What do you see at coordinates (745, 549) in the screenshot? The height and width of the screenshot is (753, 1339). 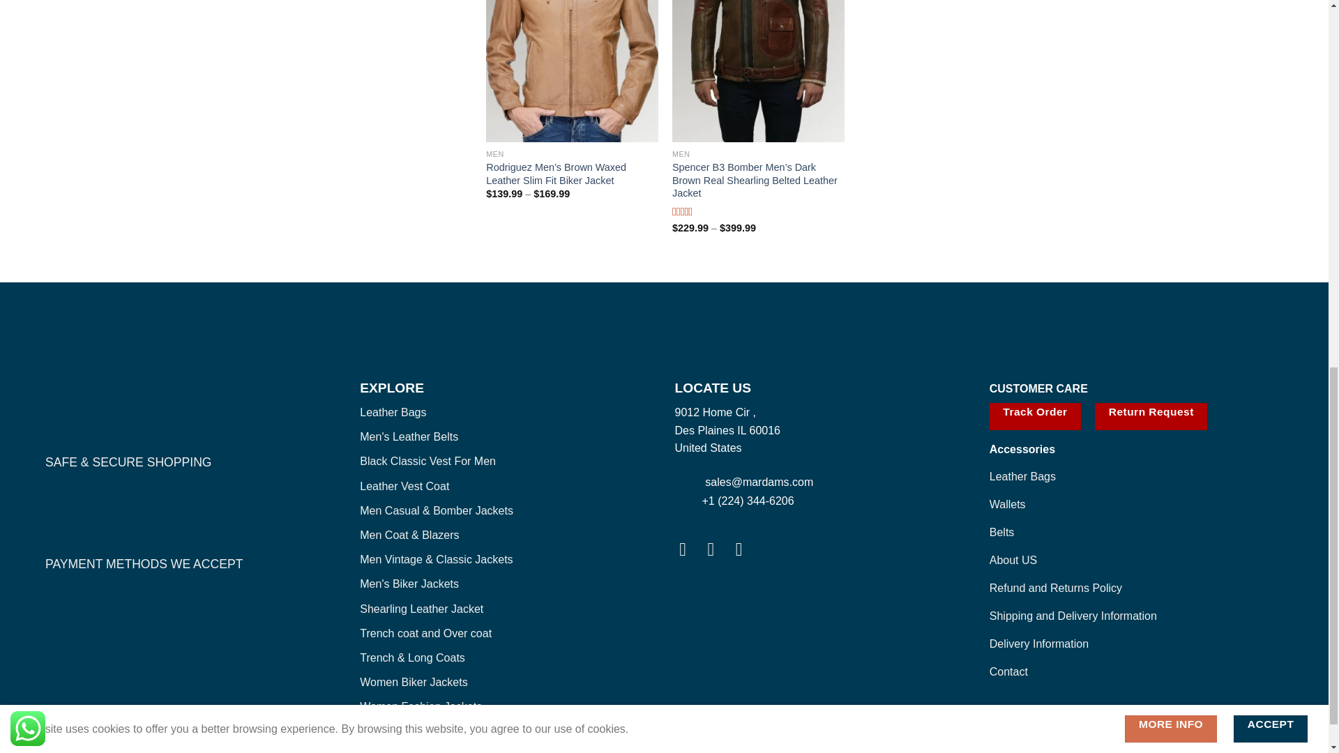 I see `Follow on Twitter` at bounding box center [745, 549].